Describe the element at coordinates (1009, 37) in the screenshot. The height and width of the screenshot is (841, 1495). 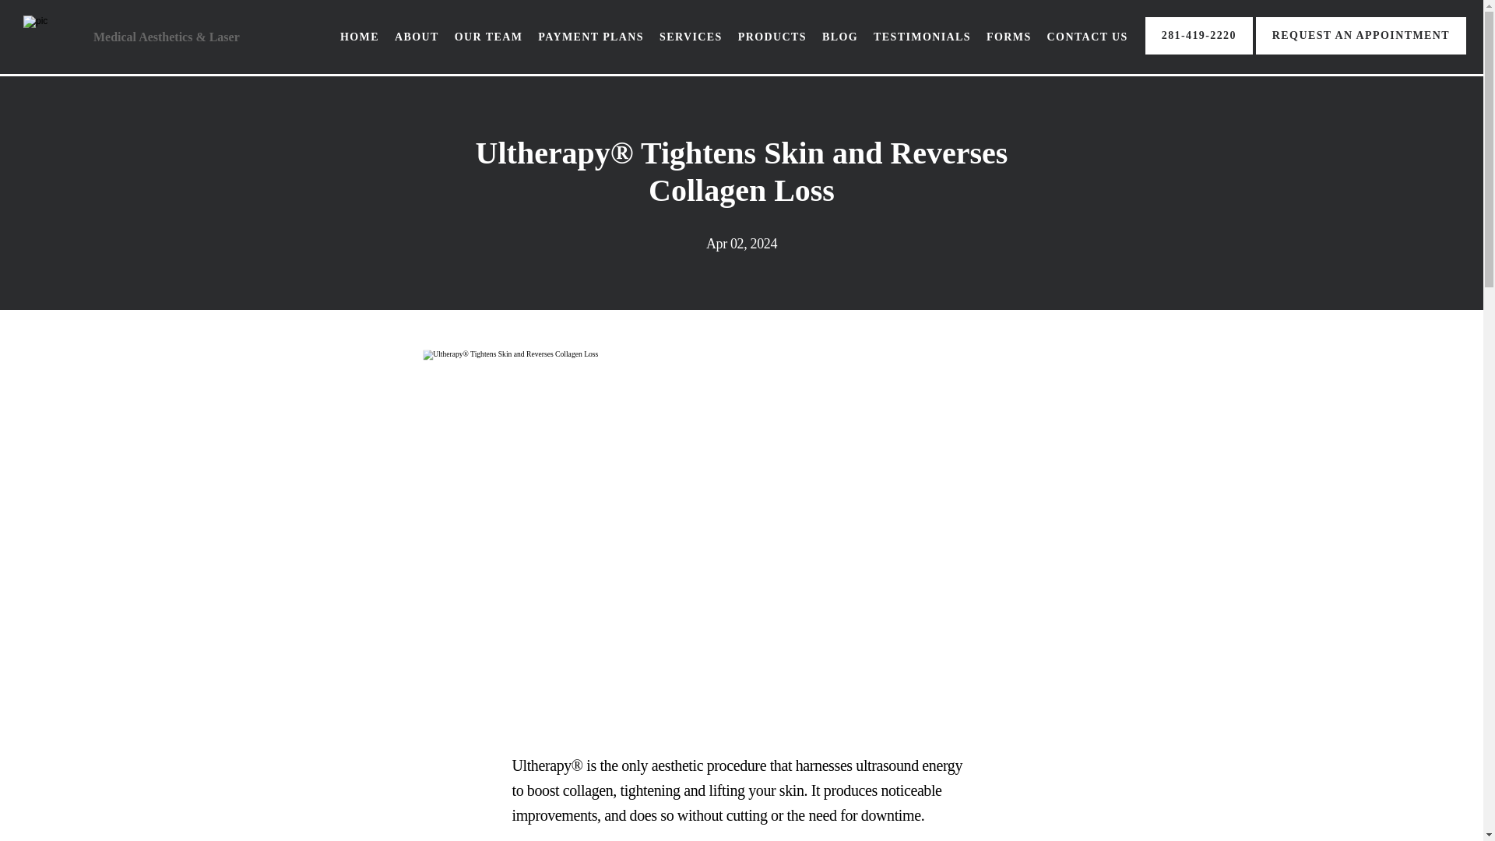
I see `FORMS` at that location.